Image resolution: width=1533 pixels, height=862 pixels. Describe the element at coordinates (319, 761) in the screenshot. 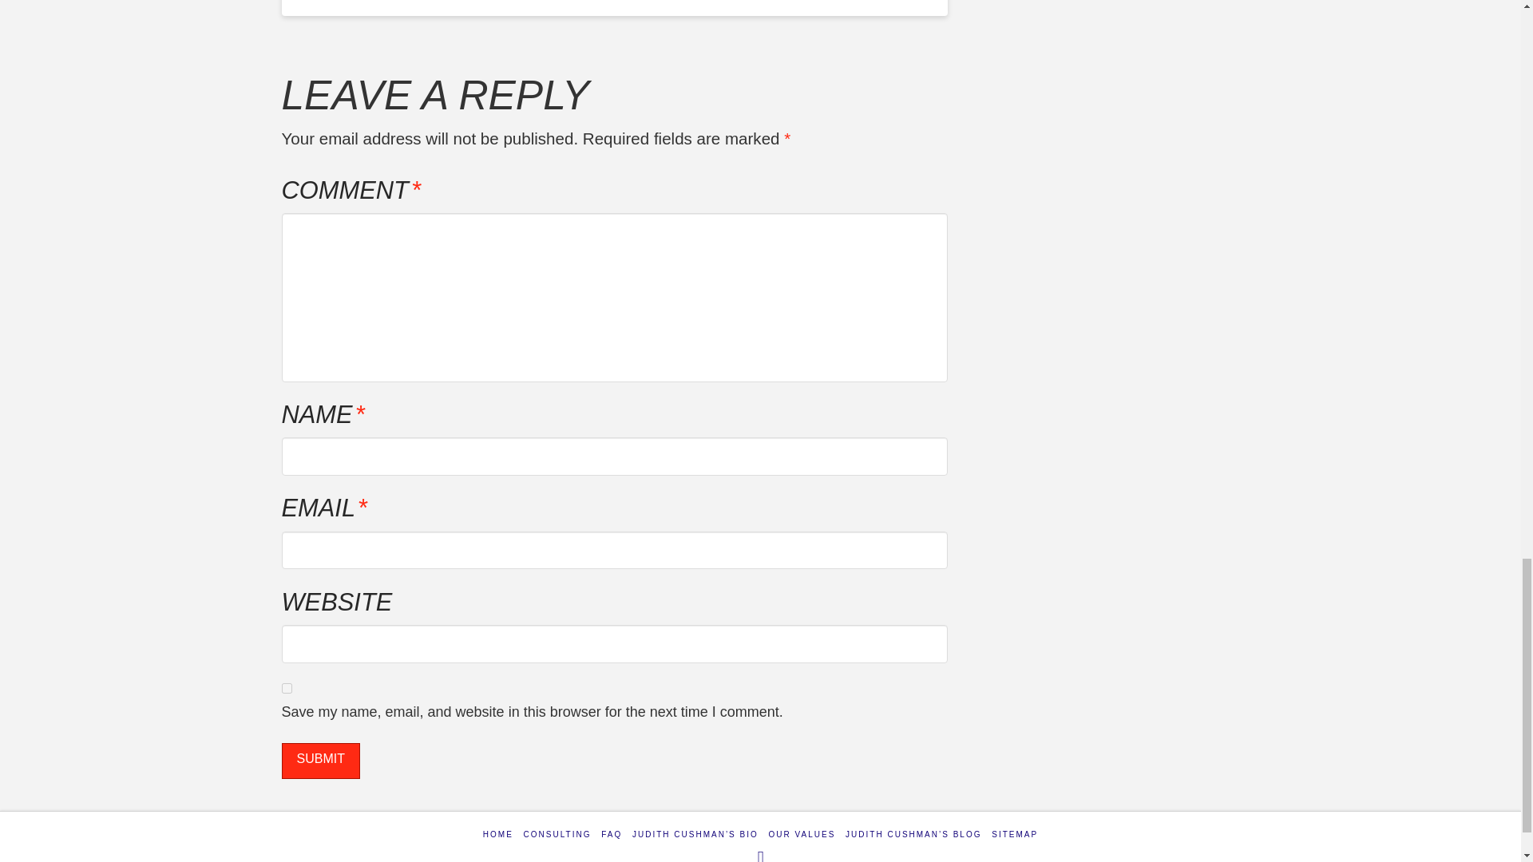

I see `Submit` at that location.